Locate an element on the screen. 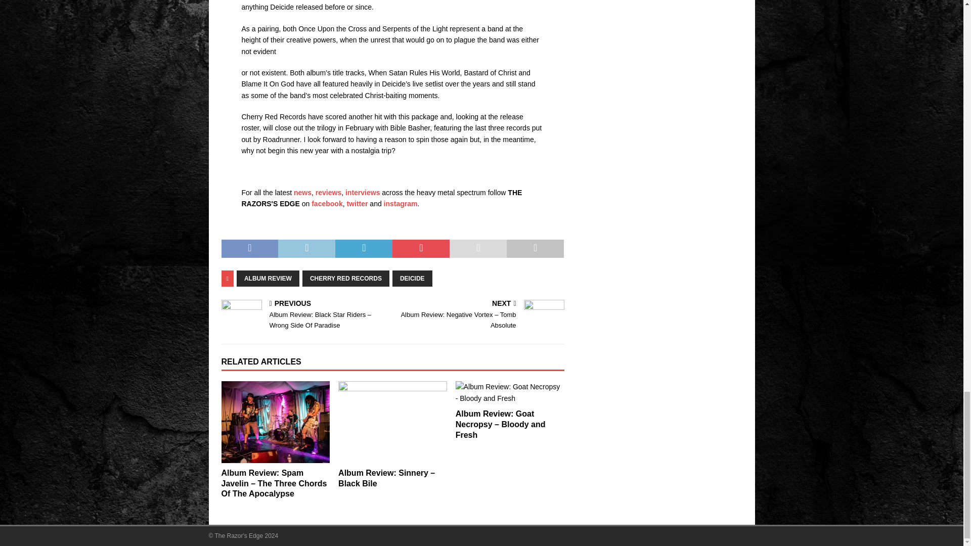 The width and height of the screenshot is (971, 546). interviews is located at coordinates (362, 192).